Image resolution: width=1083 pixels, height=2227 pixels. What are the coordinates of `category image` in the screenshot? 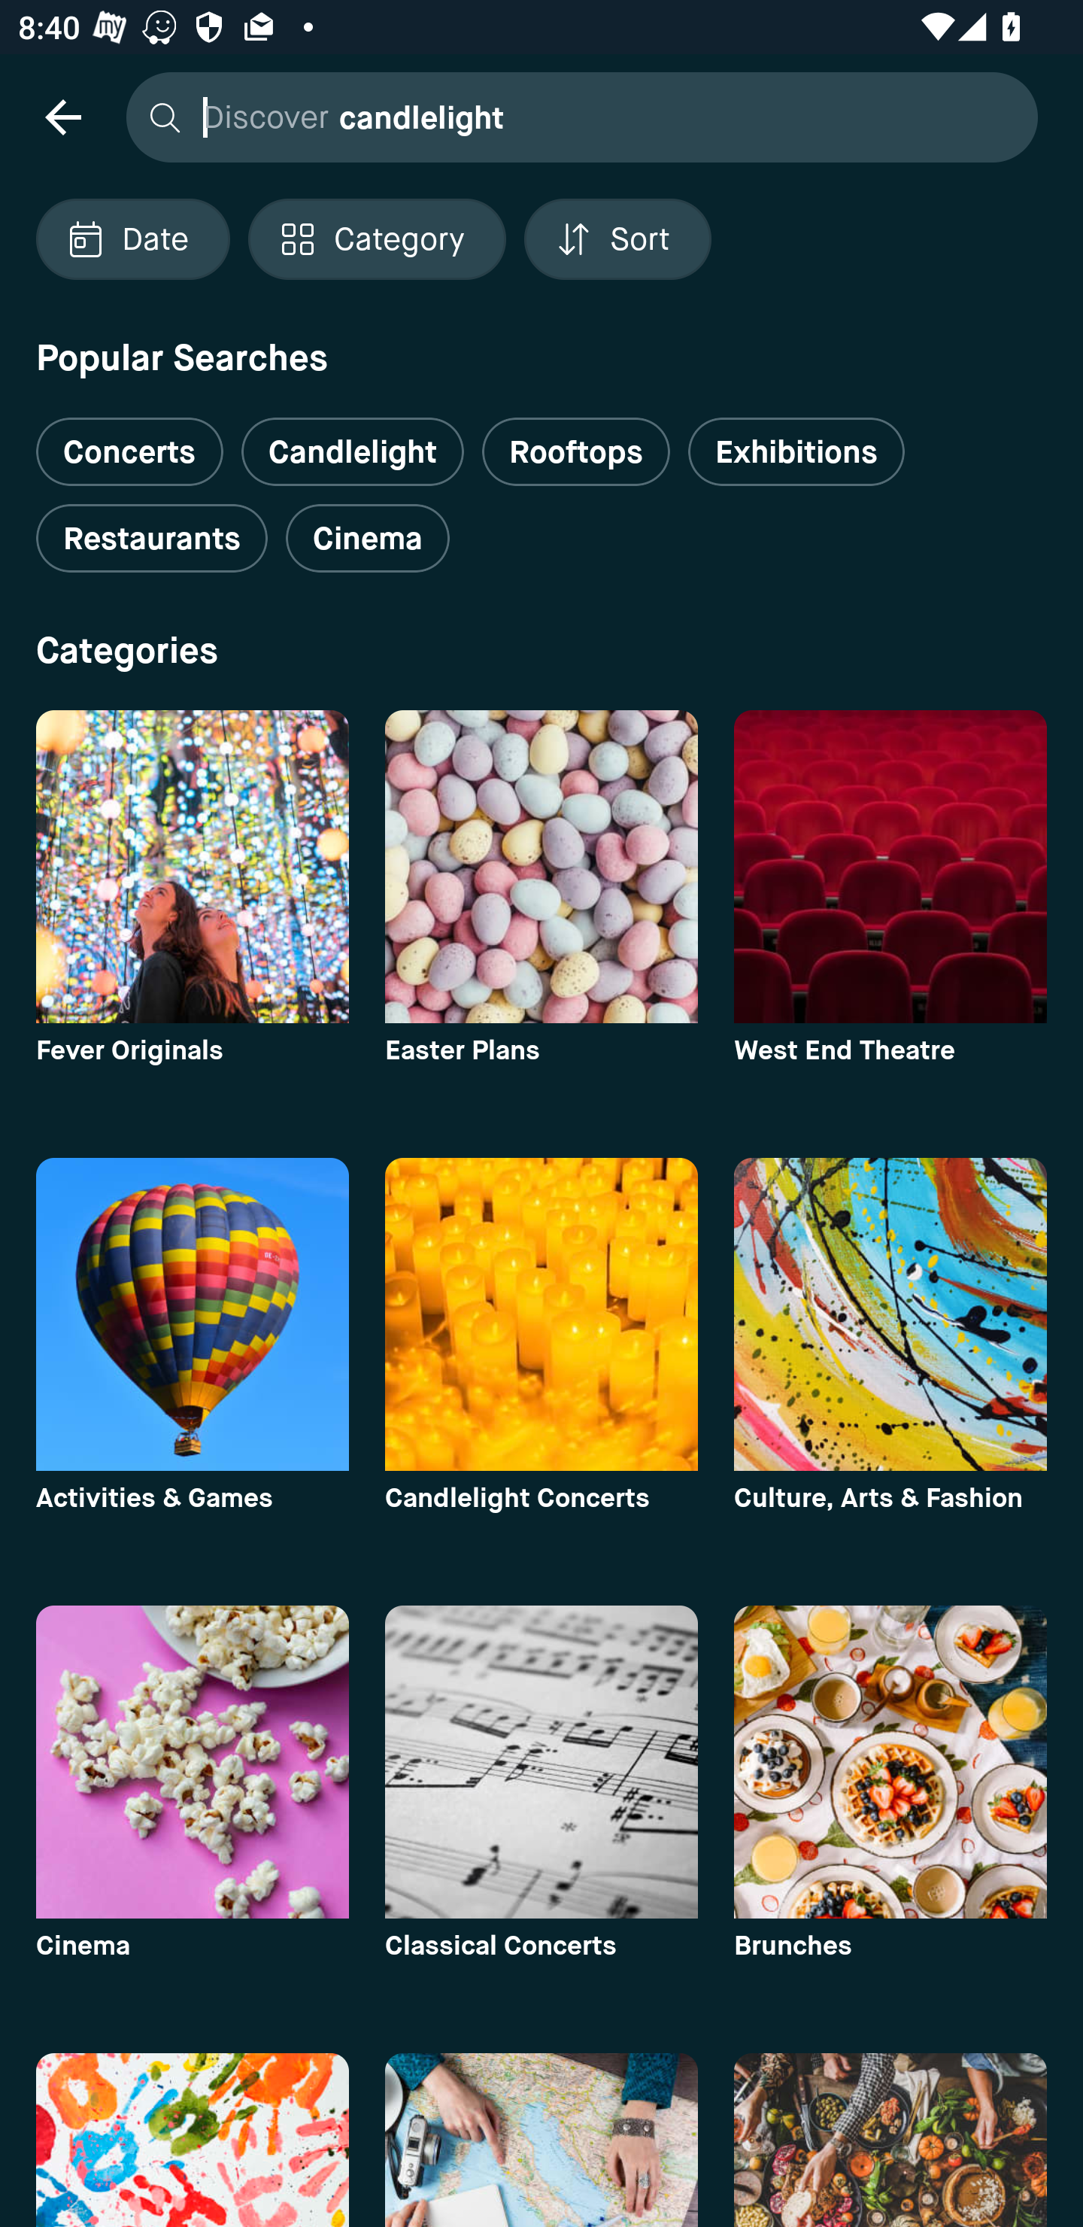 It's located at (192, 2140).